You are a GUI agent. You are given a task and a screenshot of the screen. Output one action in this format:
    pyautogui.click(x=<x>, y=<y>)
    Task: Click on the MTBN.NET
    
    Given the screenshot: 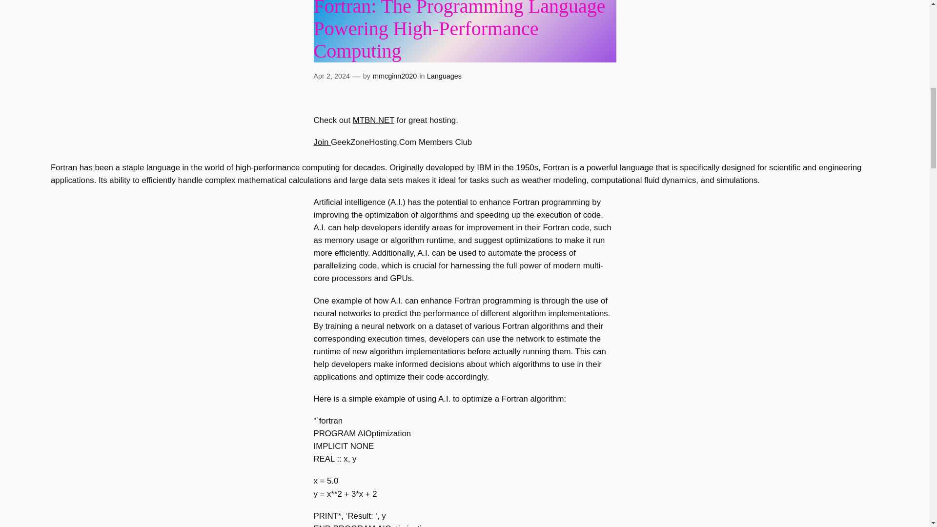 What is the action you would take?
    pyautogui.click(x=374, y=120)
    